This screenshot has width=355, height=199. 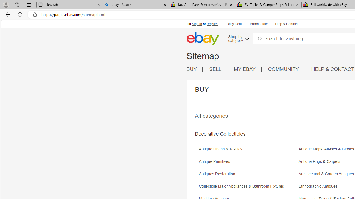 What do you see at coordinates (333, 69) in the screenshot?
I see `HELP & CONTACT` at bounding box center [333, 69].